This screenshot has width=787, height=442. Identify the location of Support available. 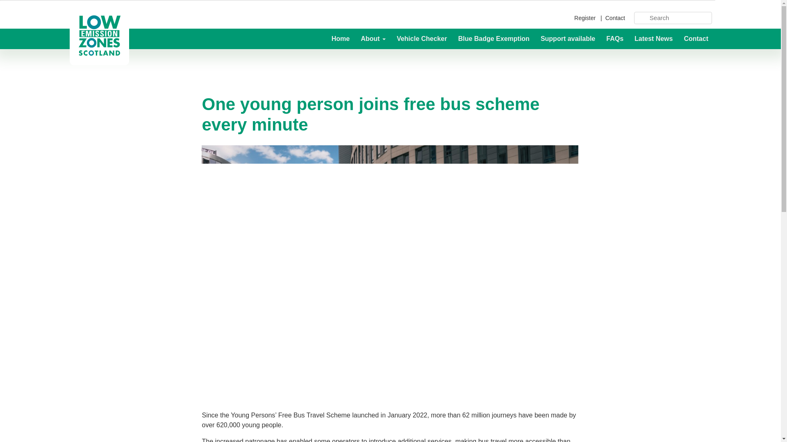
(568, 38).